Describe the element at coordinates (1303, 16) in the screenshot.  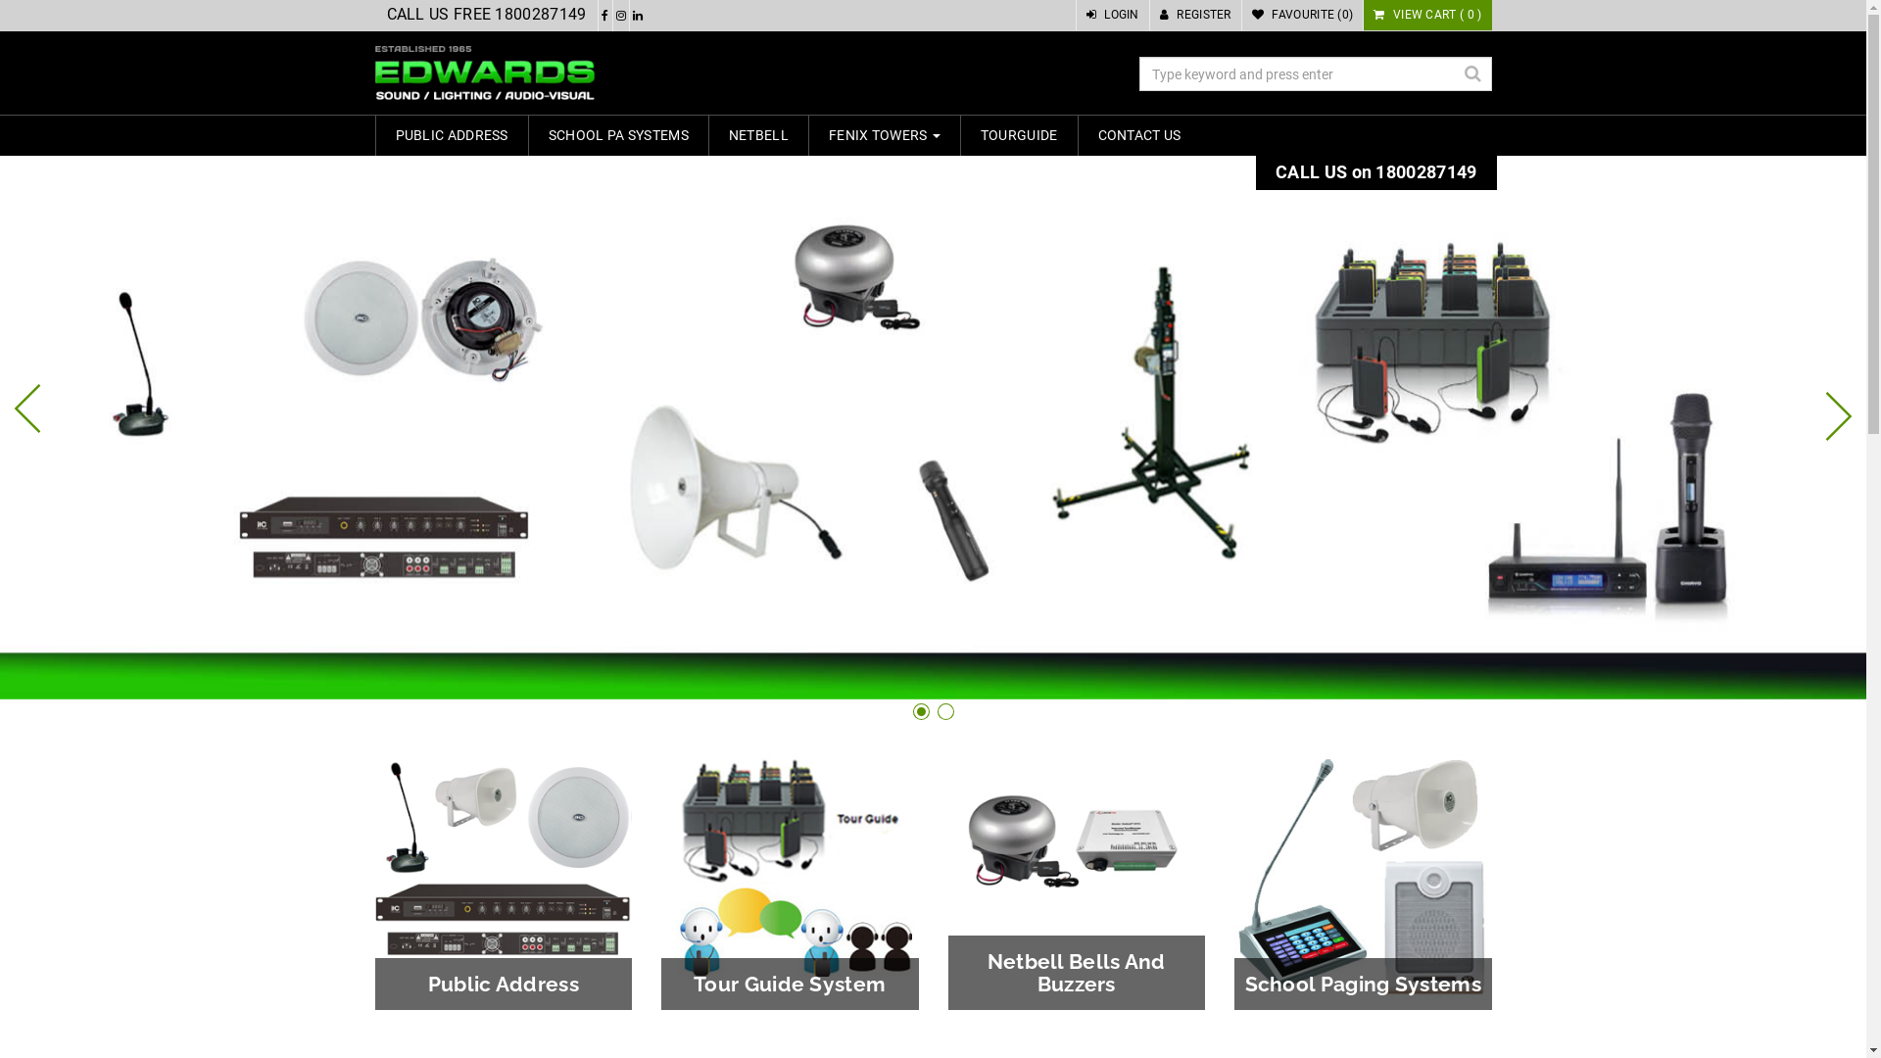
I see `FAVOURITE (0)` at that location.